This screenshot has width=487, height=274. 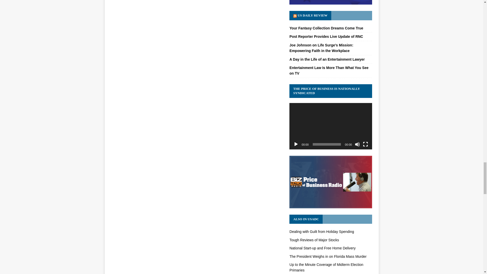 I want to click on Fullscreen, so click(x=365, y=144).